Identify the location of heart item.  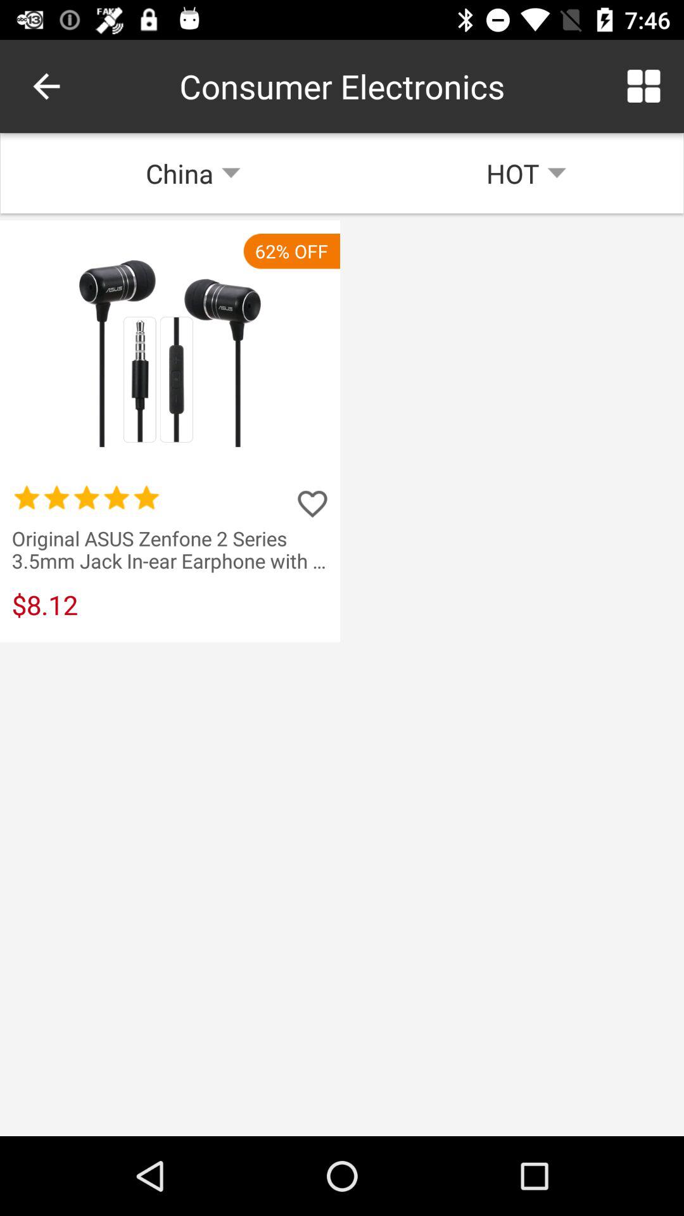
(312, 503).